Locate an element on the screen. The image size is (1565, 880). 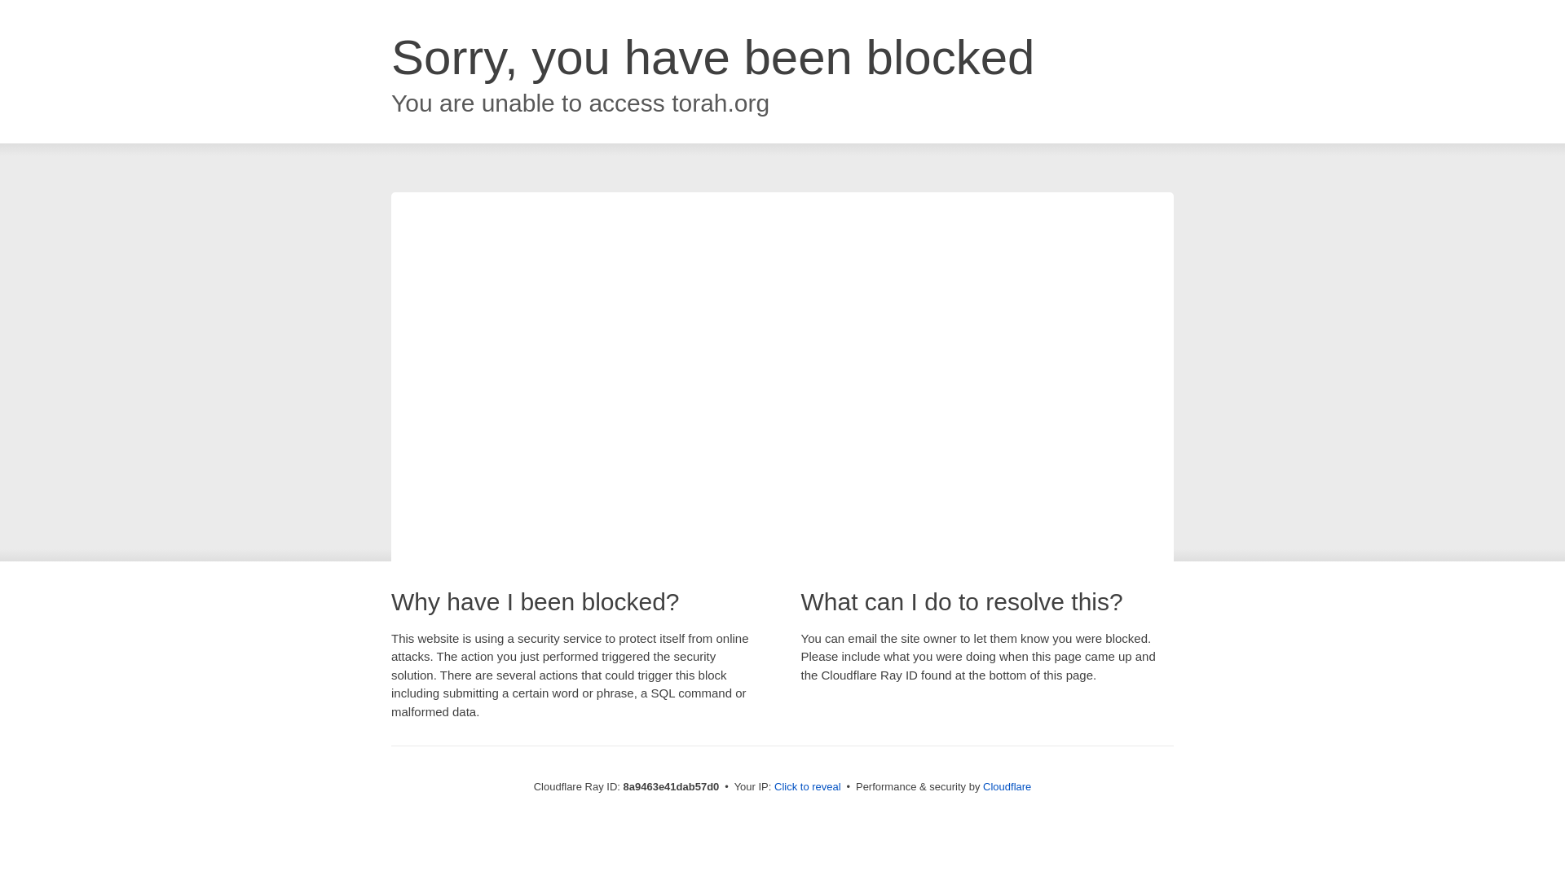
Cloudflare is located at coordinates (1007, 786).